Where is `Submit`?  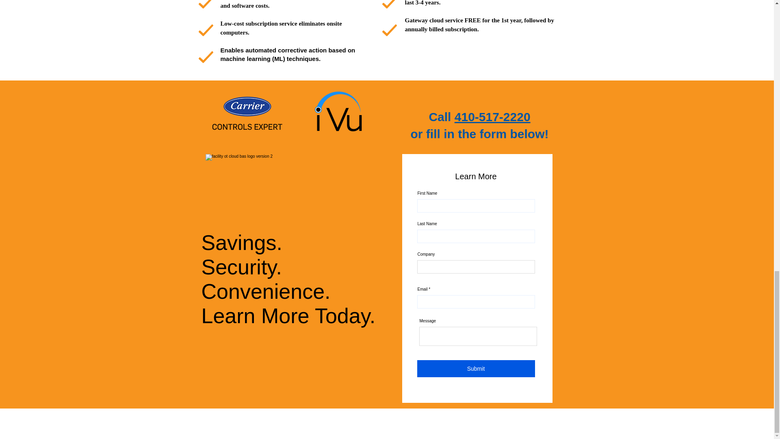 Submit is located at coordinates (474, 361).